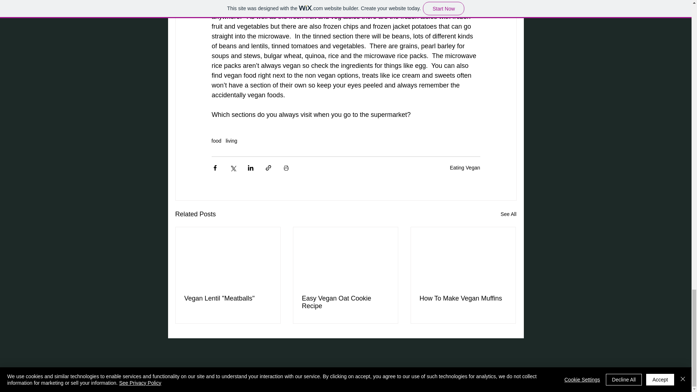  I want to click on How To Make Vegan Muffins, so click(463, 298).